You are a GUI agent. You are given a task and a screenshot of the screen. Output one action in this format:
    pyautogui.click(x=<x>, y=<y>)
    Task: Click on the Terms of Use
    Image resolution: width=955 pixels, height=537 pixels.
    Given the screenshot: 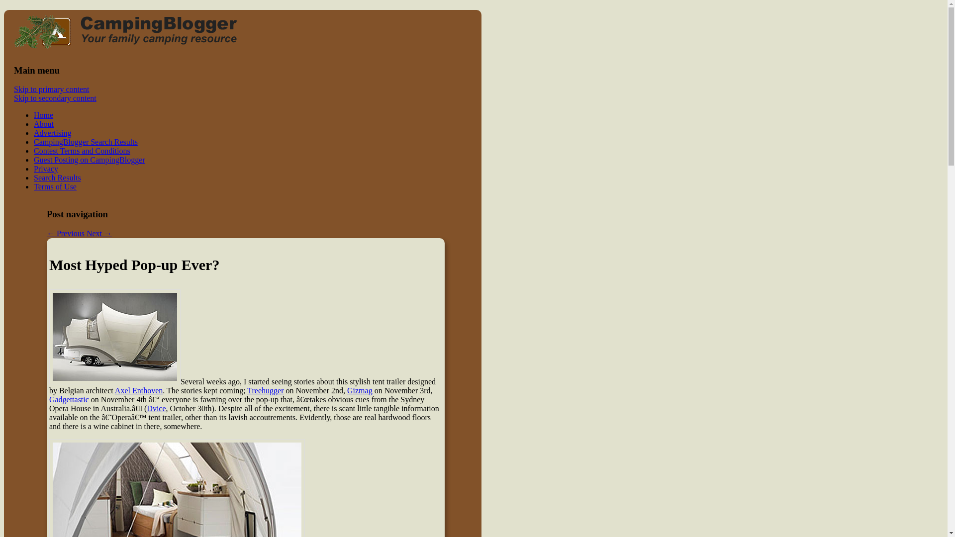 What is the action you would take?
    pyautogui.click(x=55, y=187)
    